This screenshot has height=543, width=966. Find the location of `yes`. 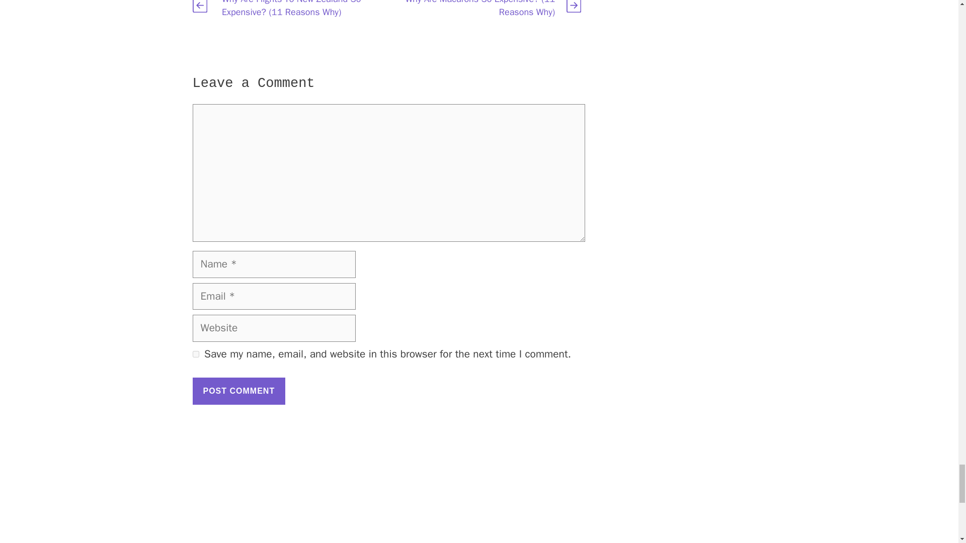

yes is located at coordinates (195, 354).